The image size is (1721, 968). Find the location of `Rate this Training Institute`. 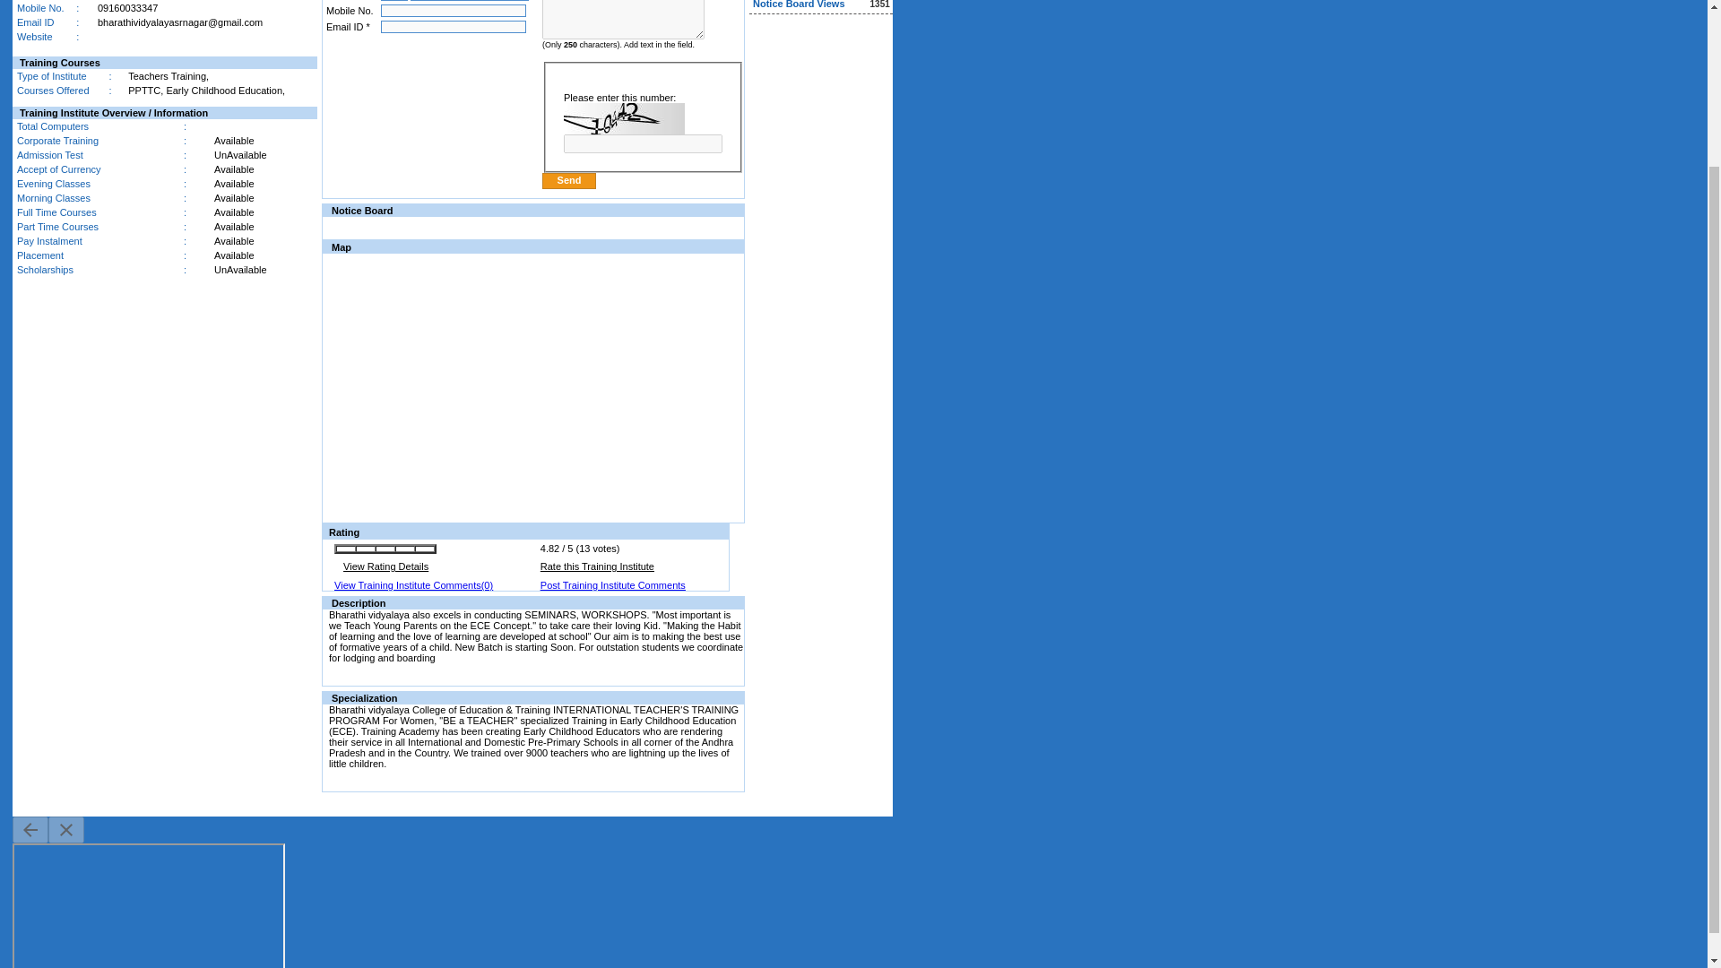

Rate this Training Institute is located at coordinates (597, 566).